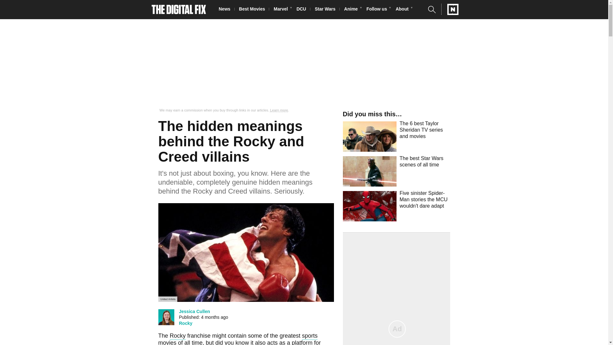 The image size is (613, 345). Describe the element at coordinates (327, 10) in the screenshot. I see `Star Wars News` at that location.